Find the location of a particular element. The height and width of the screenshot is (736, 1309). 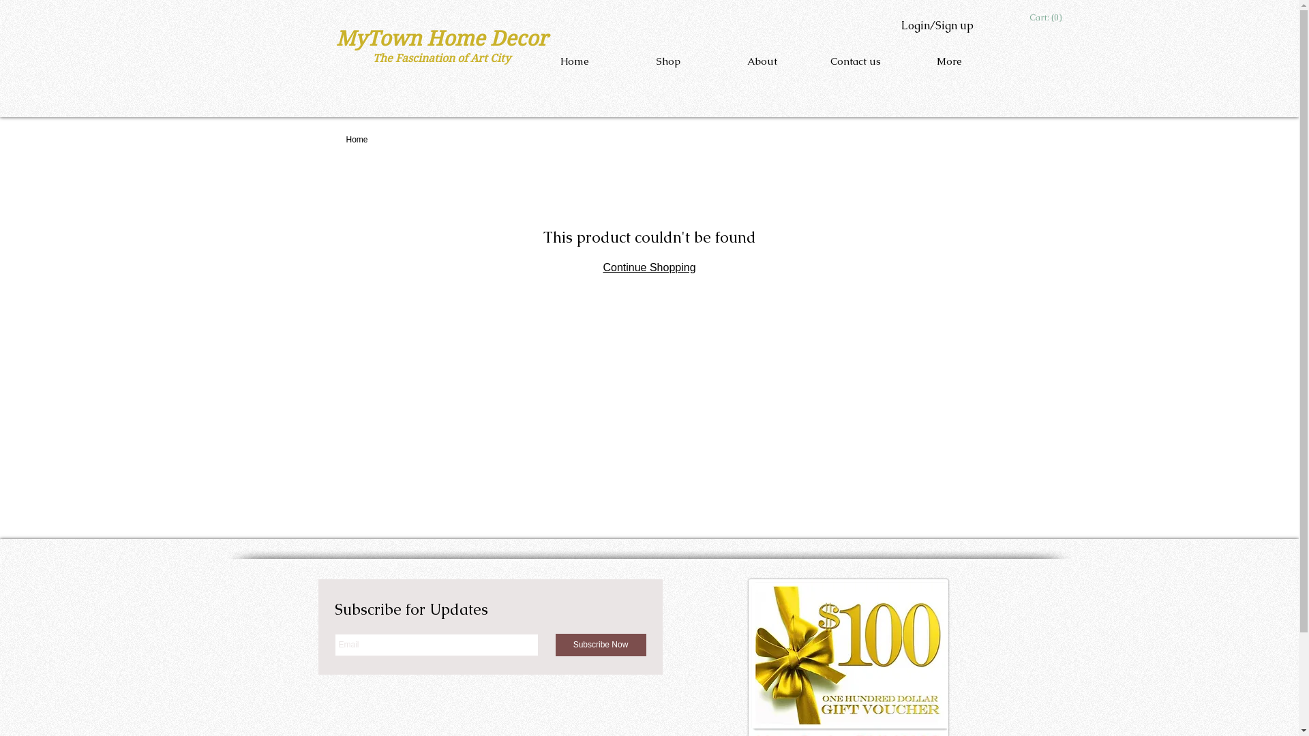

Home is located at coordinates (357, 140).